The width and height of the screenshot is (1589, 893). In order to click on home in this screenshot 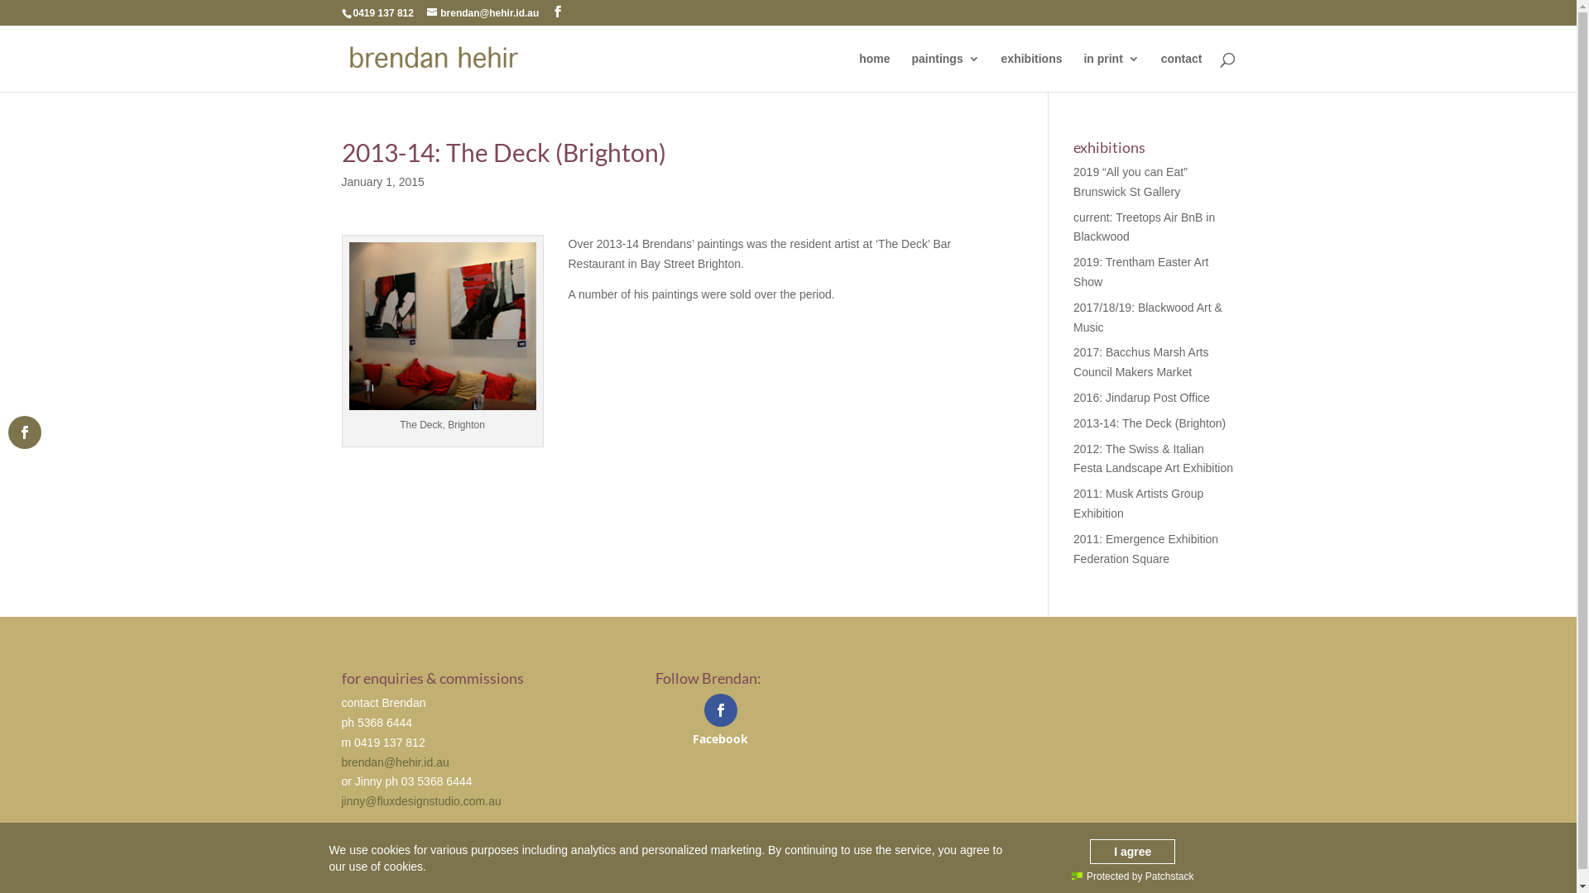, I will do `click(874, 73)`.